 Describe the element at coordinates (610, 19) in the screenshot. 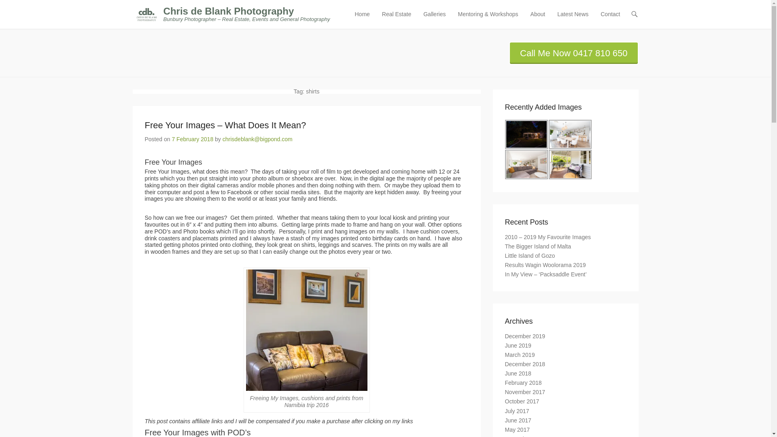

I see `Contact` at that location.